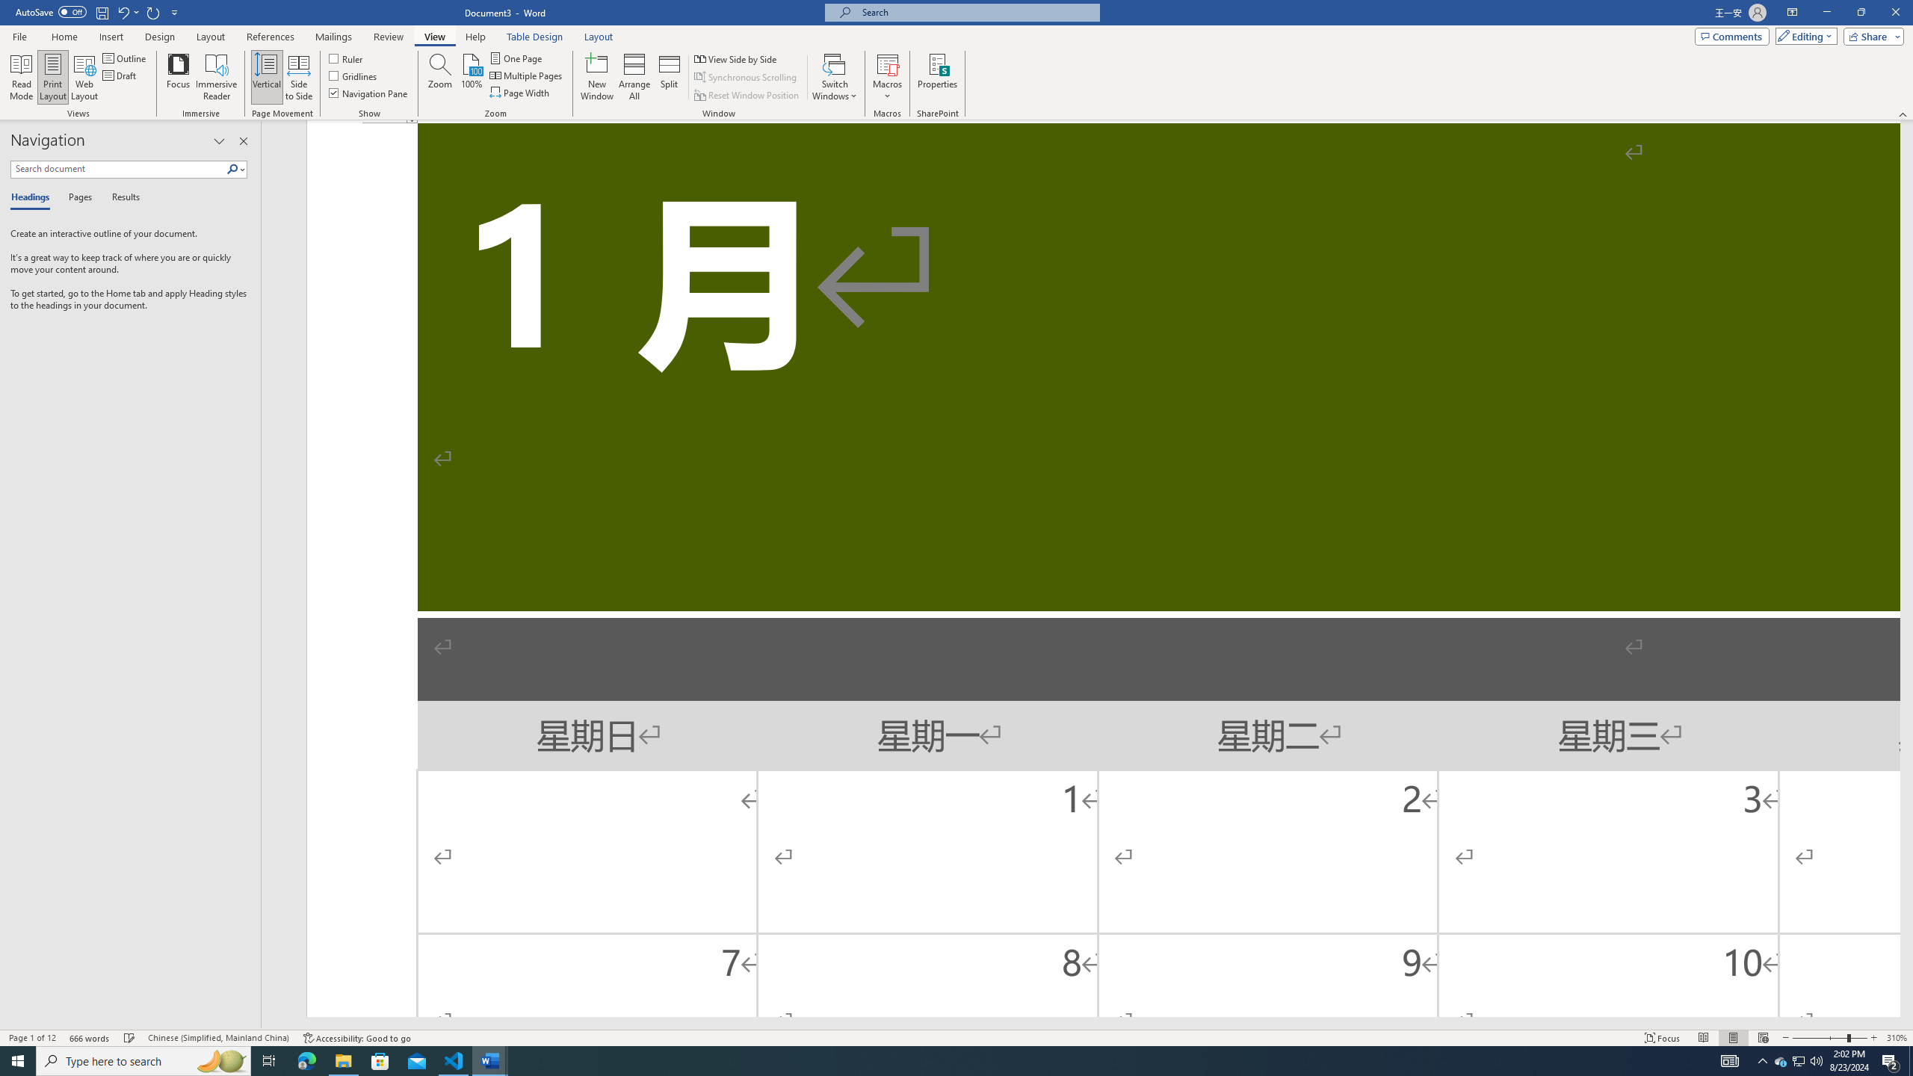 The width and height of the screenshot is (1913, 1076). What do you see at coordinates (356, 1038) in the screenshot?
I see `Accessibility Checker Accessibility: Good to go` at bounding box center [356, 1038].